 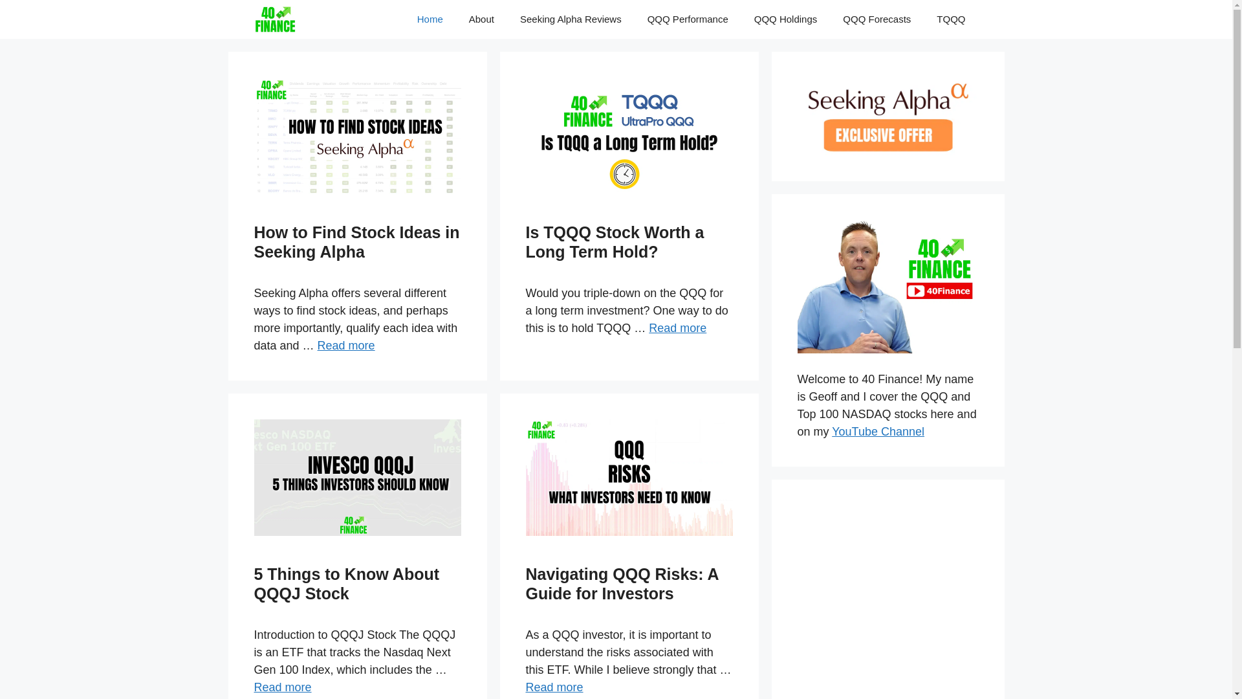 What do you see at coordinates (571, 19) in the screenshot?
I see `Seeking Alpha Reviews` at bounding box center [571, 19].